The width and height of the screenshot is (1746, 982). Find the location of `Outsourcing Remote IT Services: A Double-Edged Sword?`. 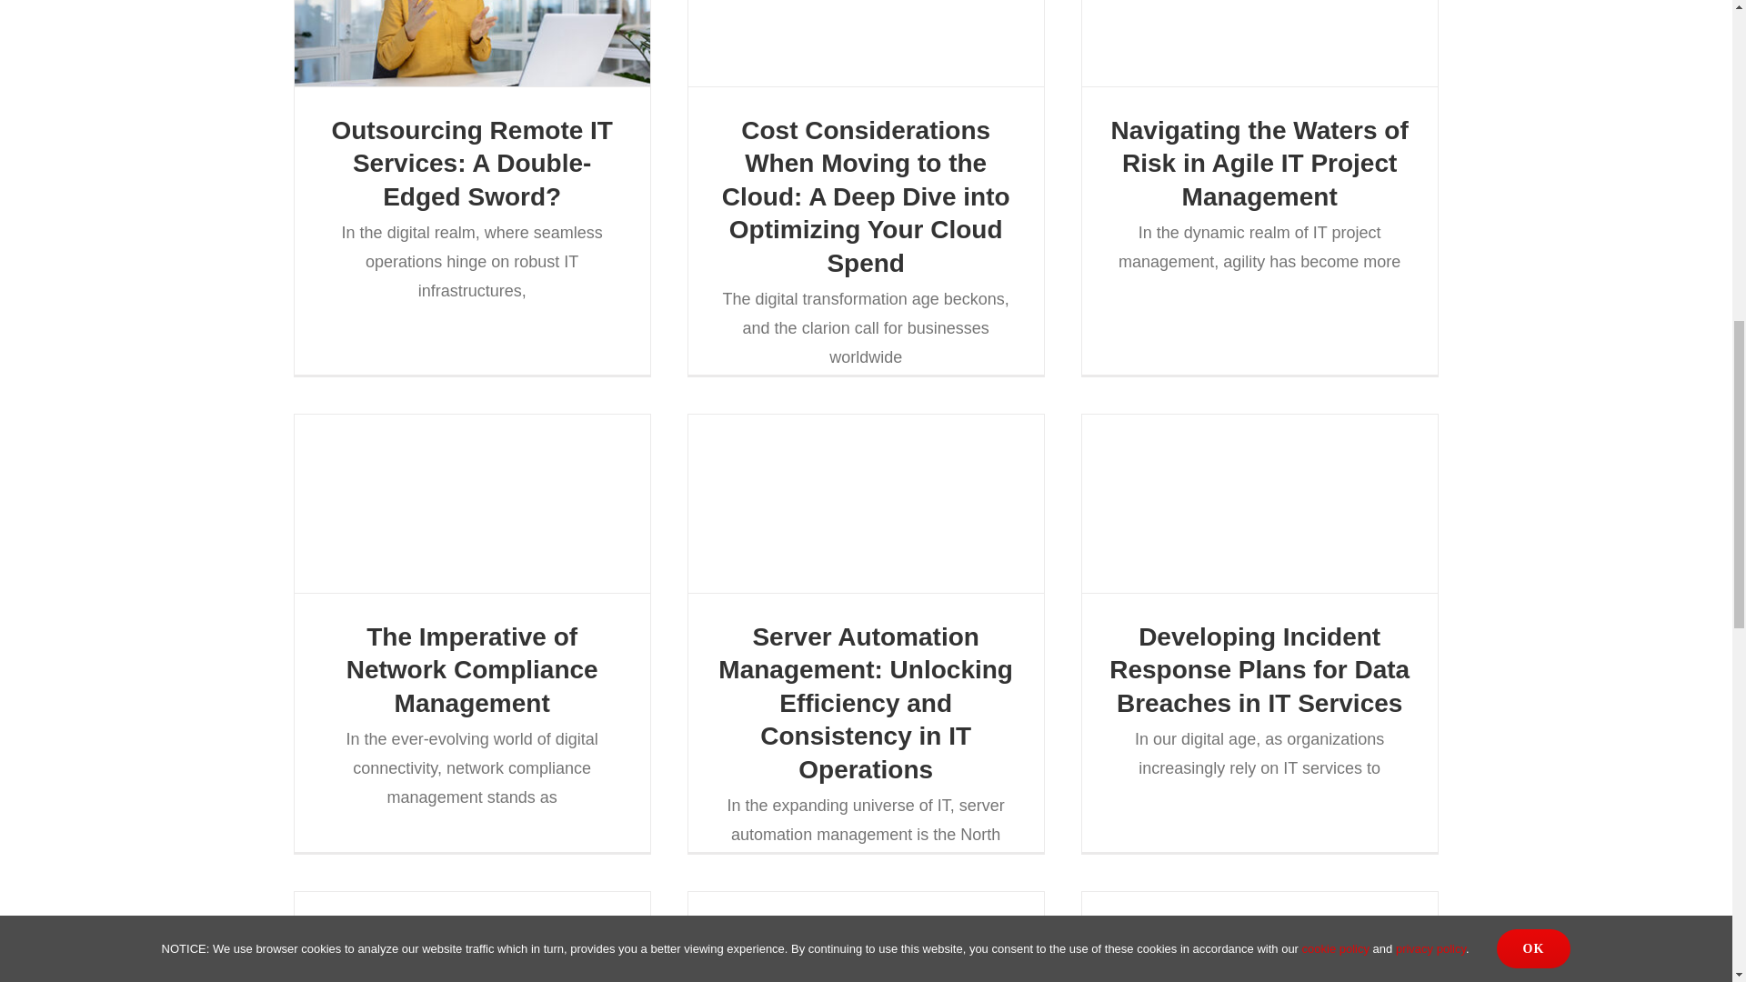

Outsourcing Remote IT Services: A Double-Edged Sword? is located at coordinates (471, 164).